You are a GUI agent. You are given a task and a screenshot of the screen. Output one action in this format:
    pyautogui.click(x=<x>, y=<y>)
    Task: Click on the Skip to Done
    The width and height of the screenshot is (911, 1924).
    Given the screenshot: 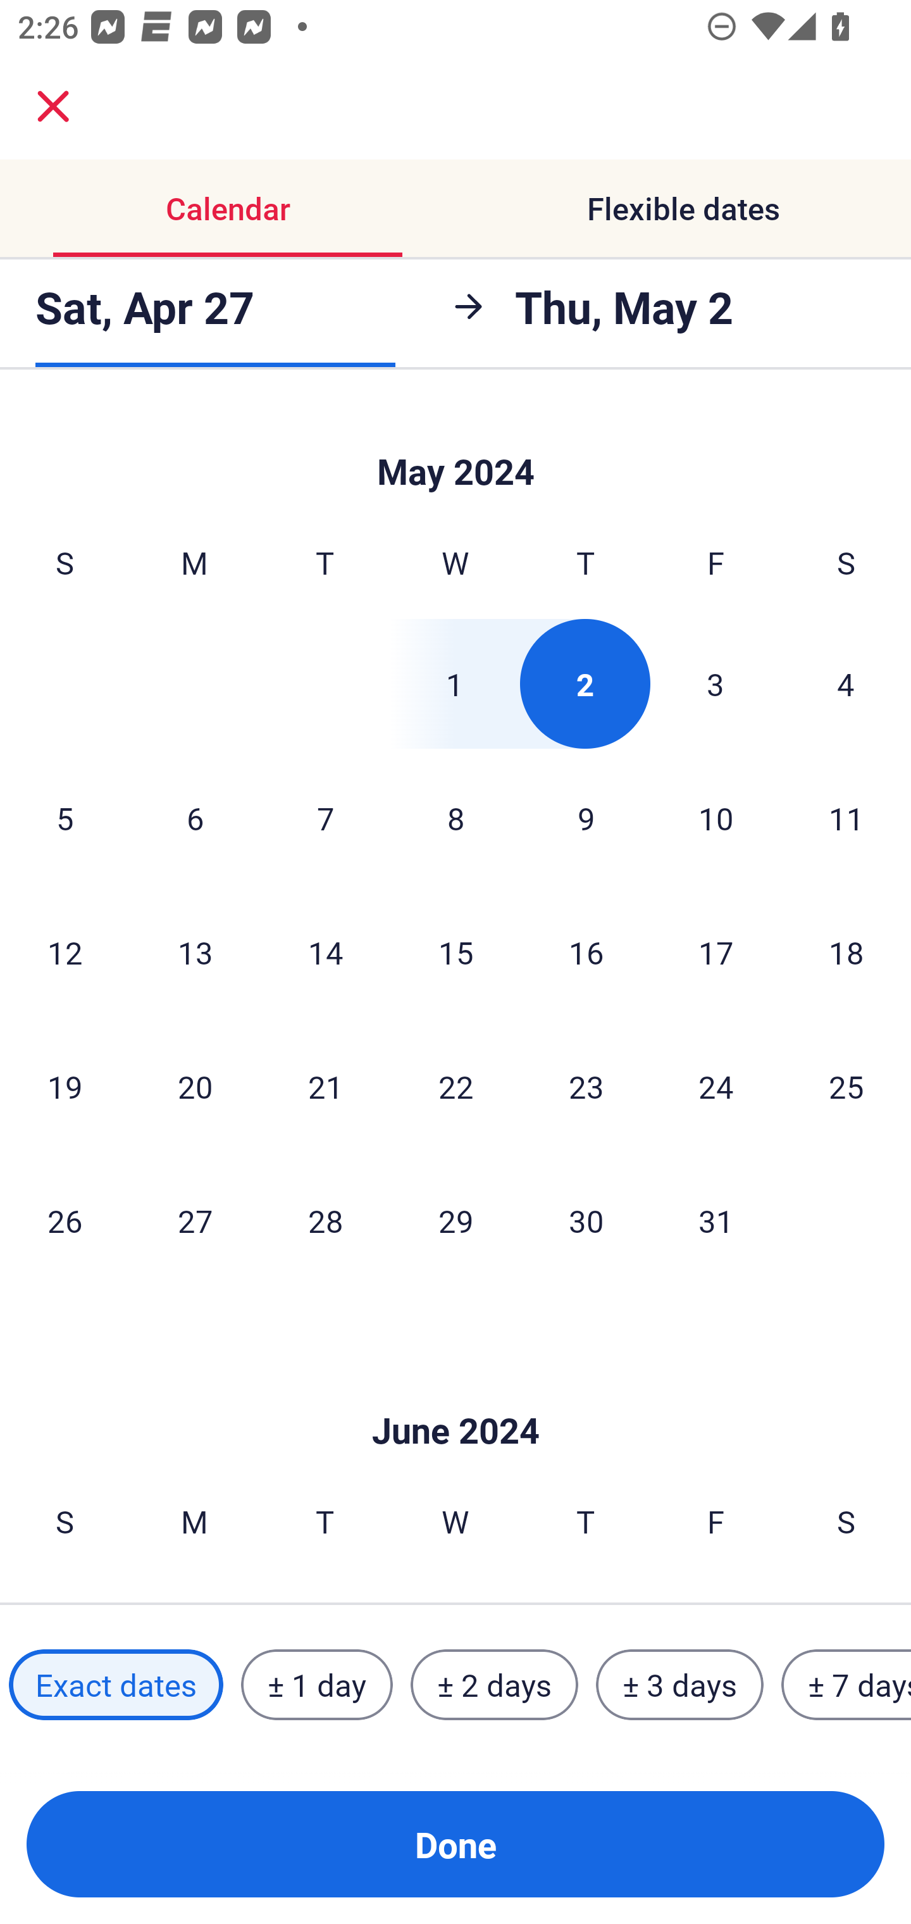 What is the action you would take?
    pyautogui.click(x=455, y=446)
    